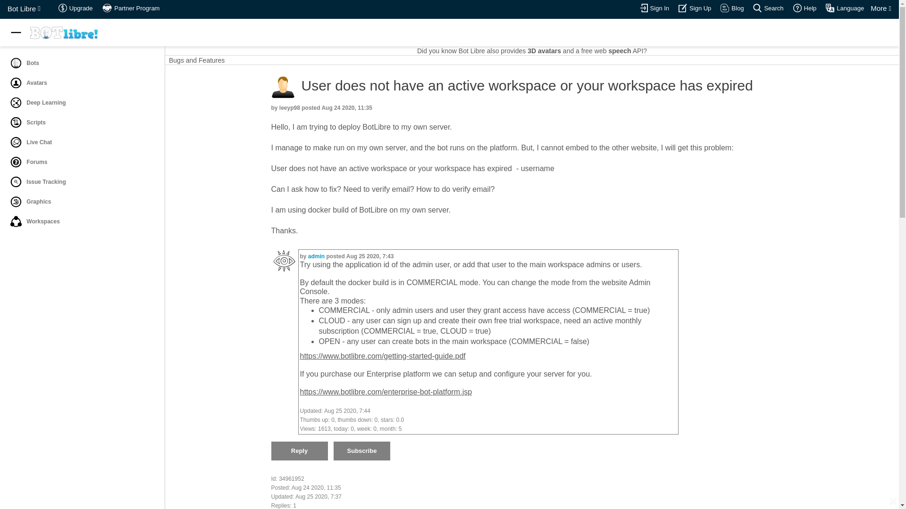  I want to click on Reply, so click(299, 451).